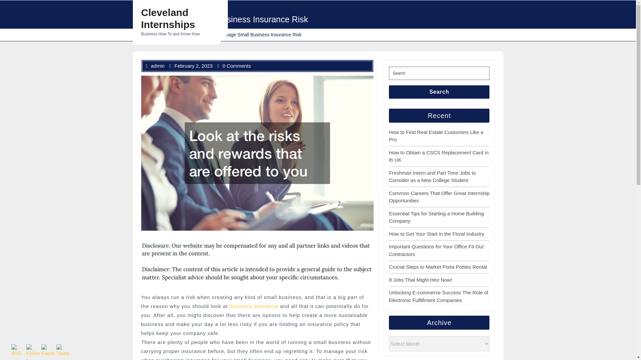 The height and width of the screenshot is (360, 641). Describe the element at coordinates (439, 197) in the screenshot. I see `Common Careers That Offer Great Internship Opportunities` at that location.